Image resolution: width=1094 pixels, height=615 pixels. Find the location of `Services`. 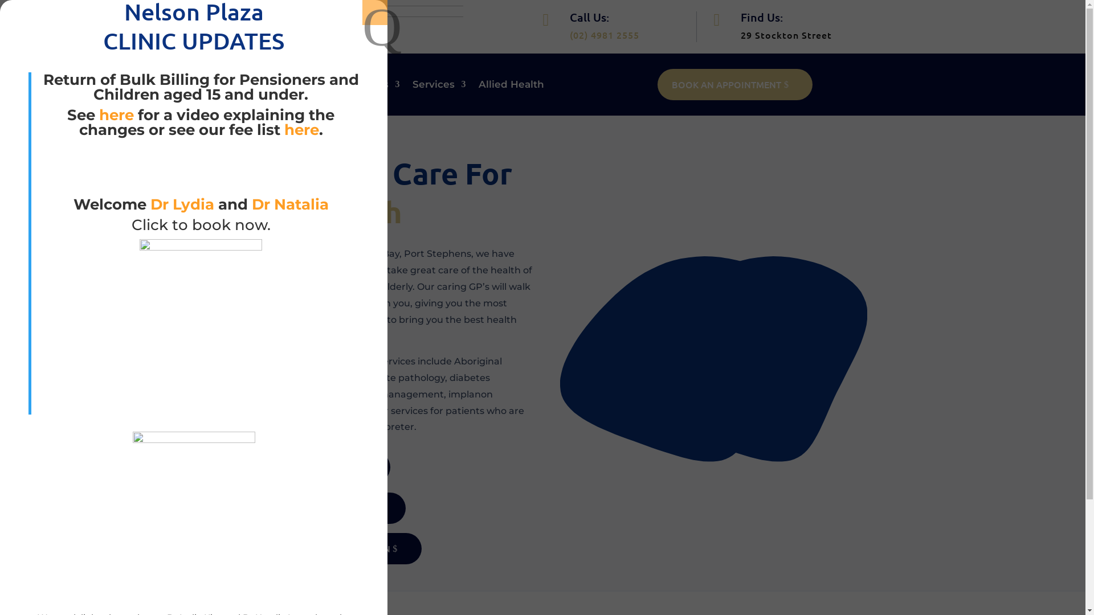

Services is located at coordinates (439, 87).